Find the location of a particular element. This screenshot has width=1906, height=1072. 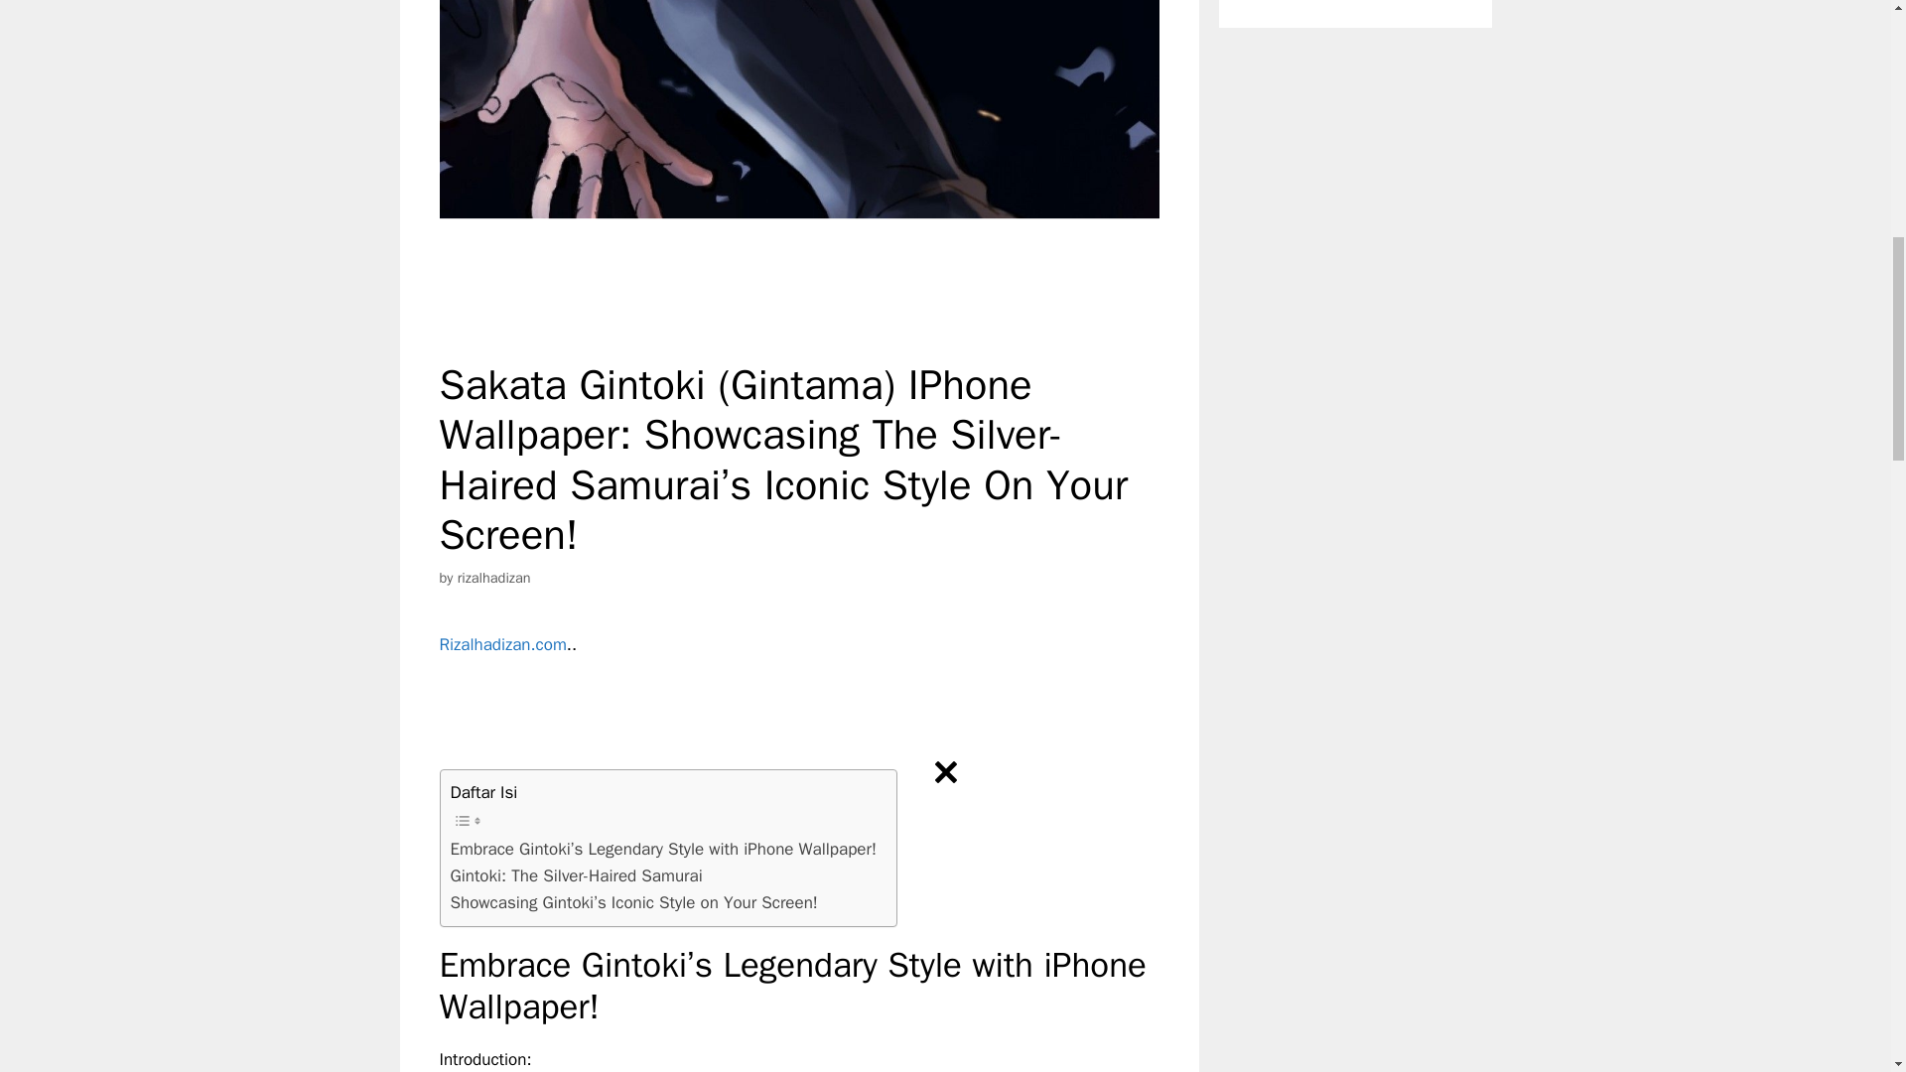

Gintoki: The Silver-Haired Samurai is located at coordinates (576, 875).